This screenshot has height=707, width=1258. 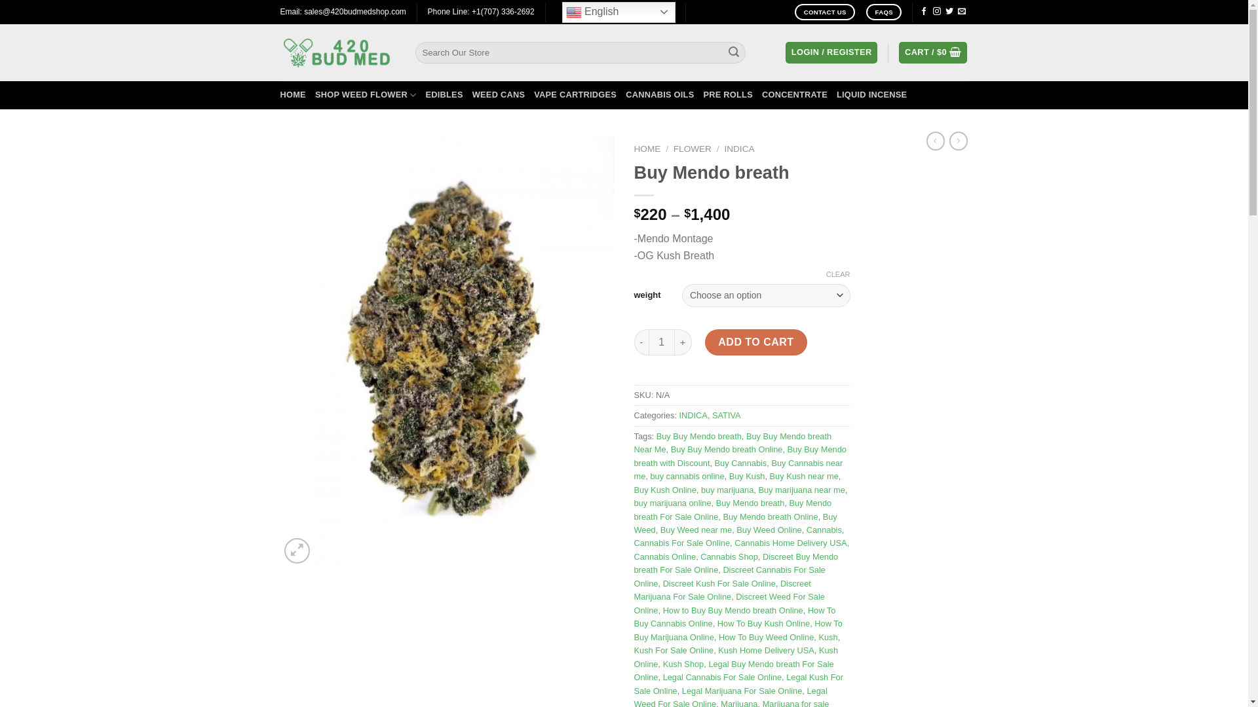 I want to click on Buy Kush near me, so click(x=805, y=477).